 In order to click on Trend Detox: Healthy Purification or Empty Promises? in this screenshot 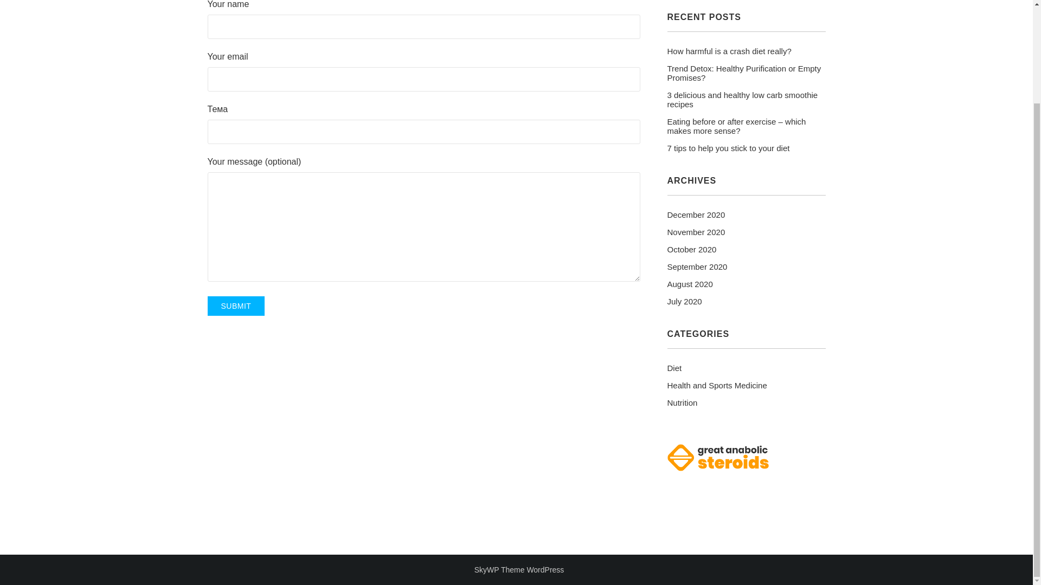, I will do `click(746, 73)`.